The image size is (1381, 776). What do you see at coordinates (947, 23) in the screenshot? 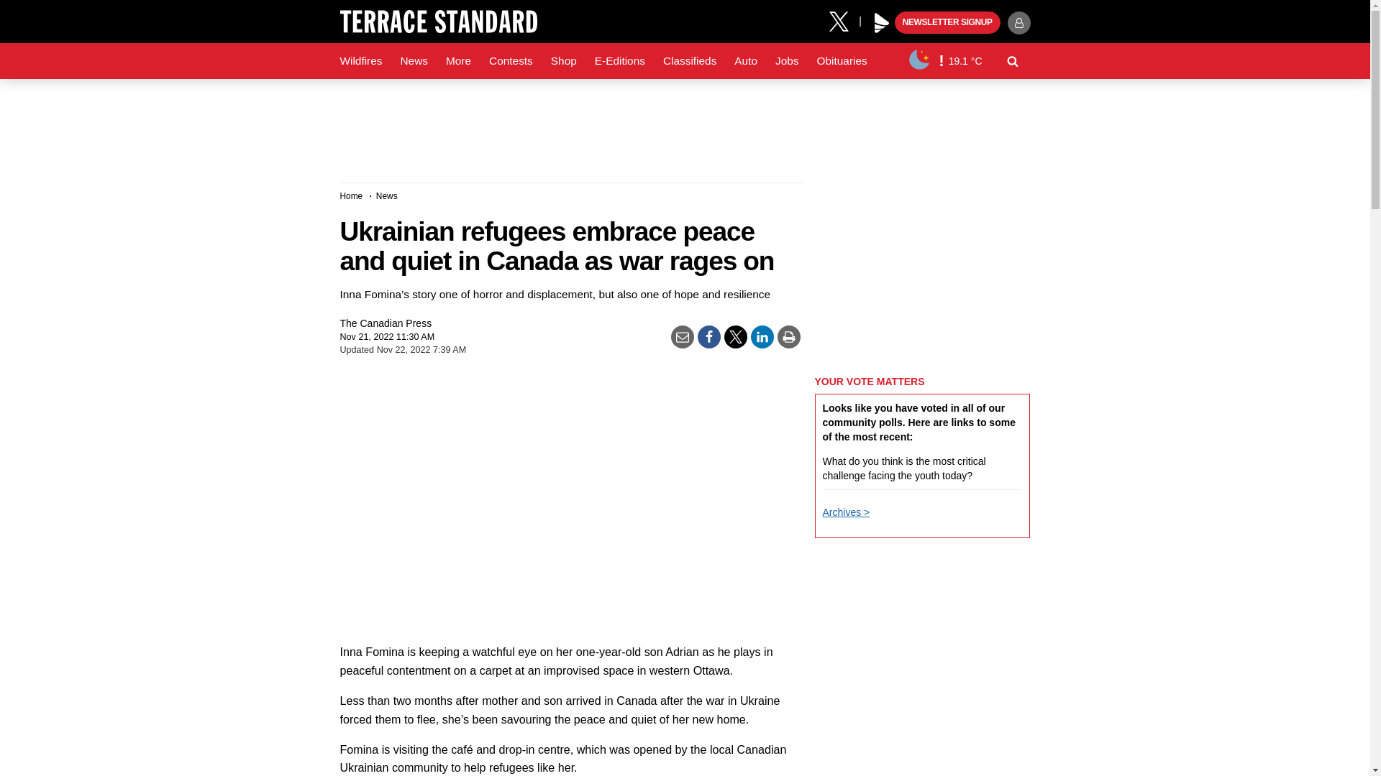
I see `NEWSLETTER SIGNUP` at bounding box center [947, 23].